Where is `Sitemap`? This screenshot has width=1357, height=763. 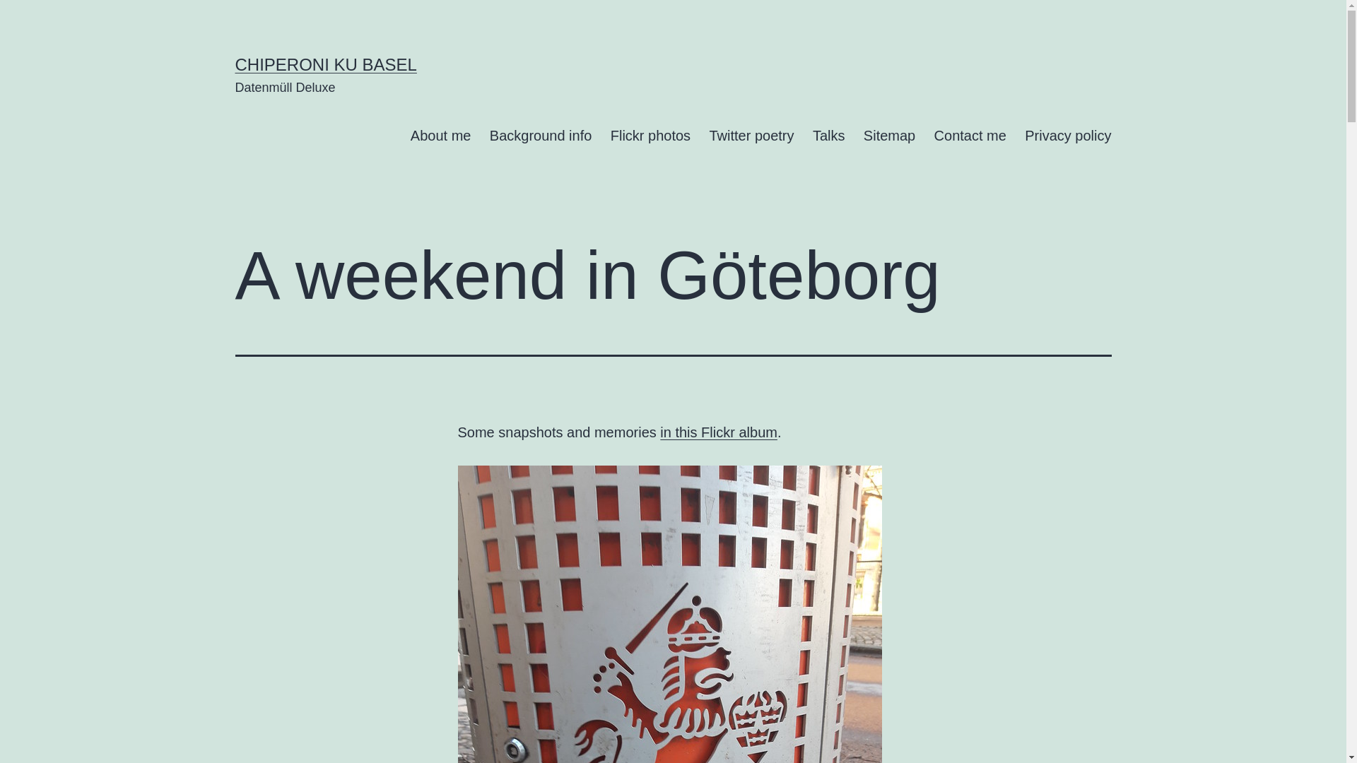
Sitemap is located at coordinates (890, 136).